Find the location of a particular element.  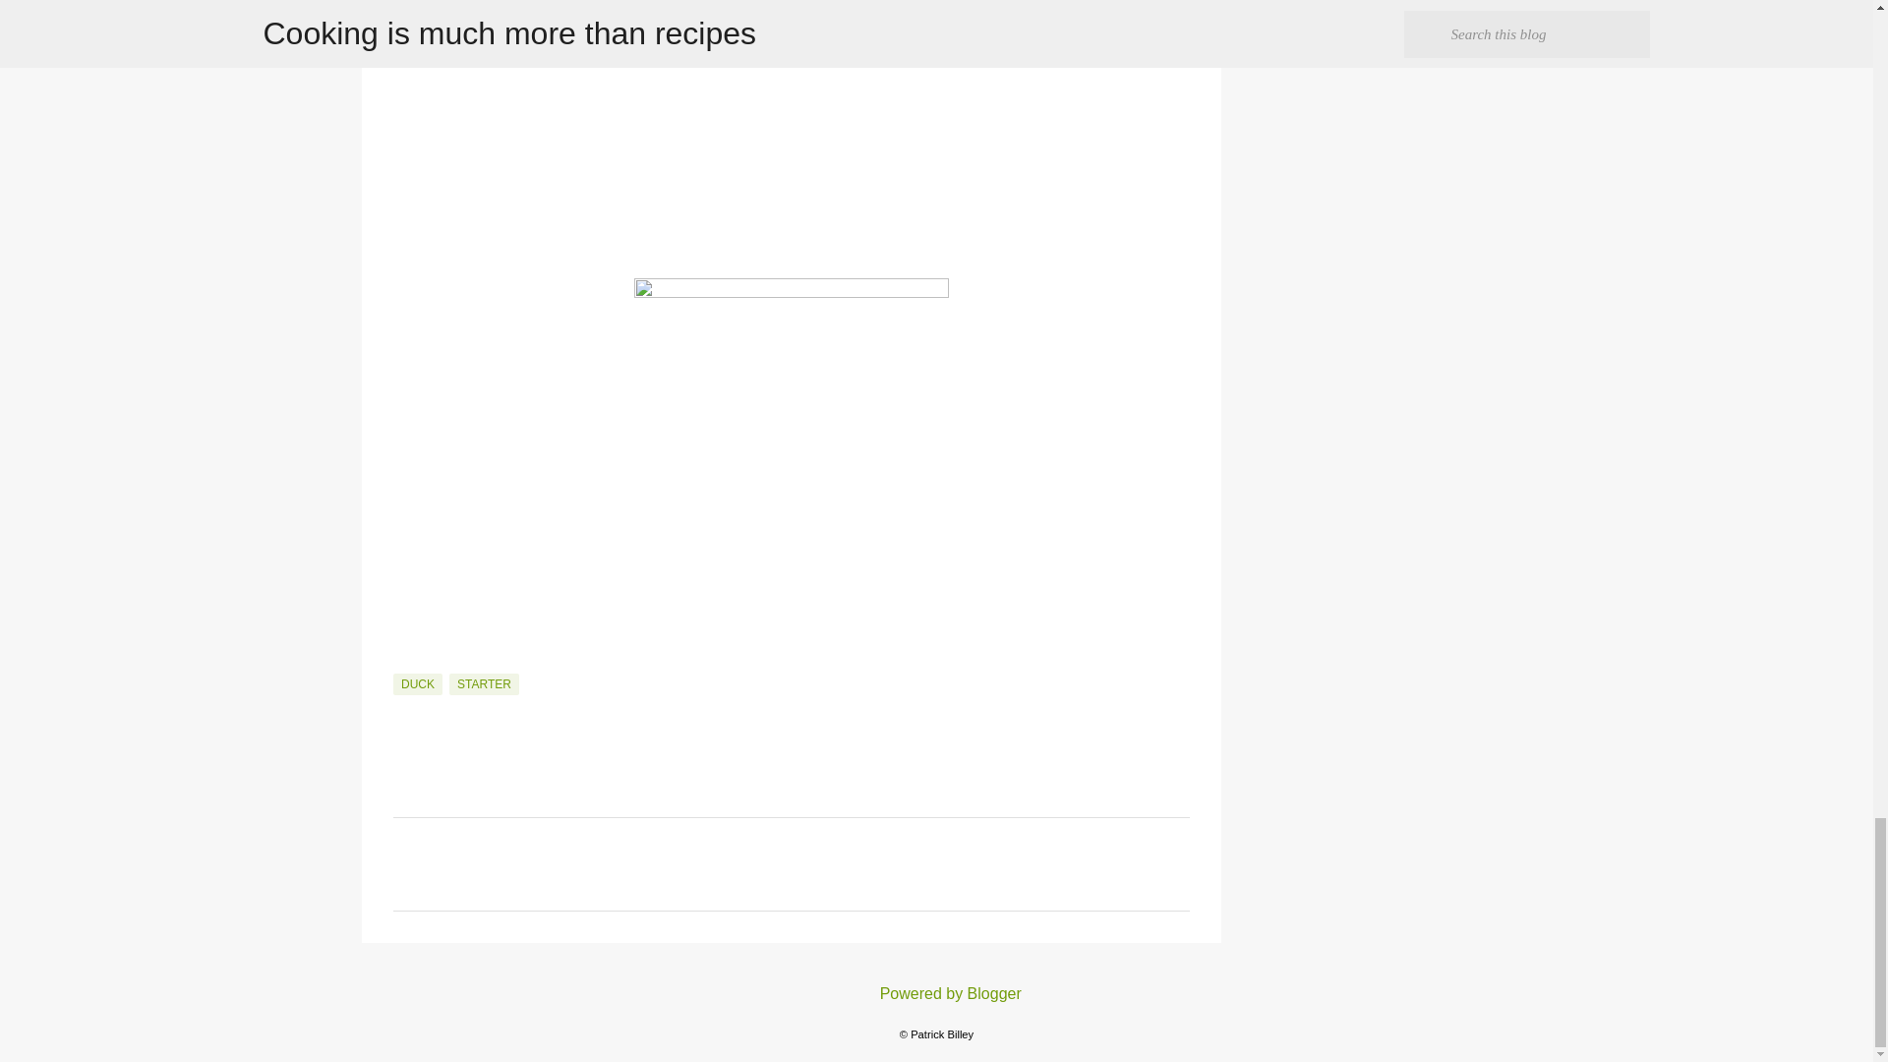

STARTER is located at coordinates (484, 684).